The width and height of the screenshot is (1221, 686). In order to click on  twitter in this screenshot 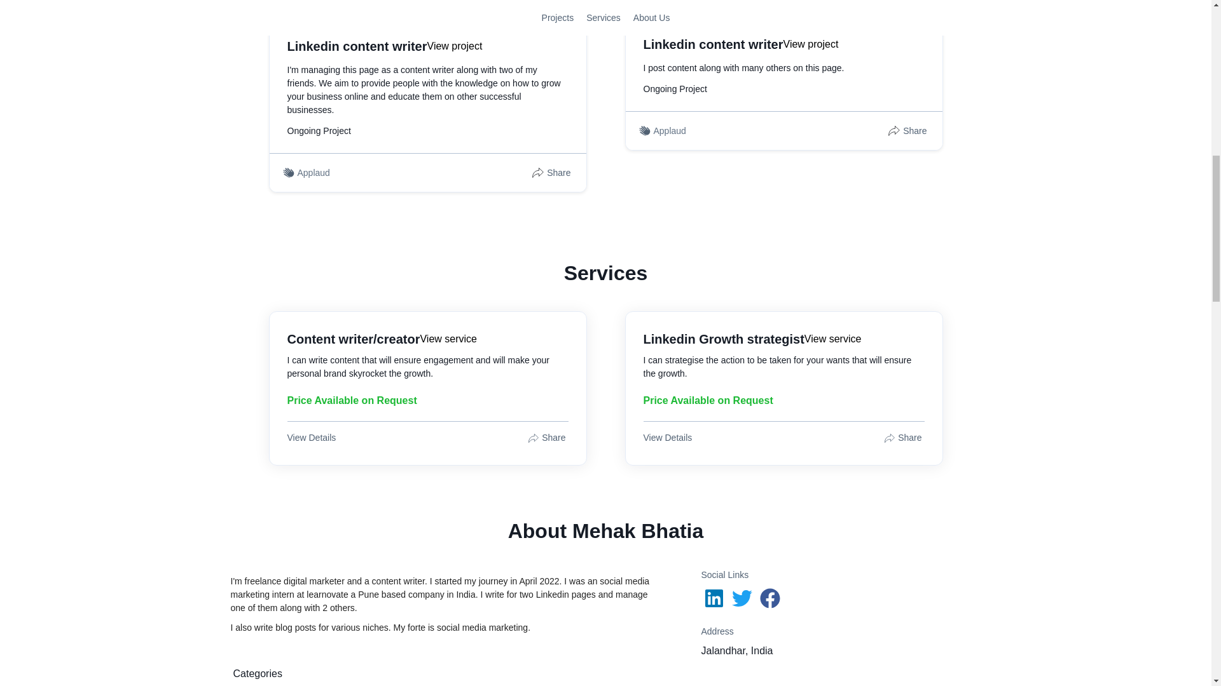, I will do `click(743, 598)`.